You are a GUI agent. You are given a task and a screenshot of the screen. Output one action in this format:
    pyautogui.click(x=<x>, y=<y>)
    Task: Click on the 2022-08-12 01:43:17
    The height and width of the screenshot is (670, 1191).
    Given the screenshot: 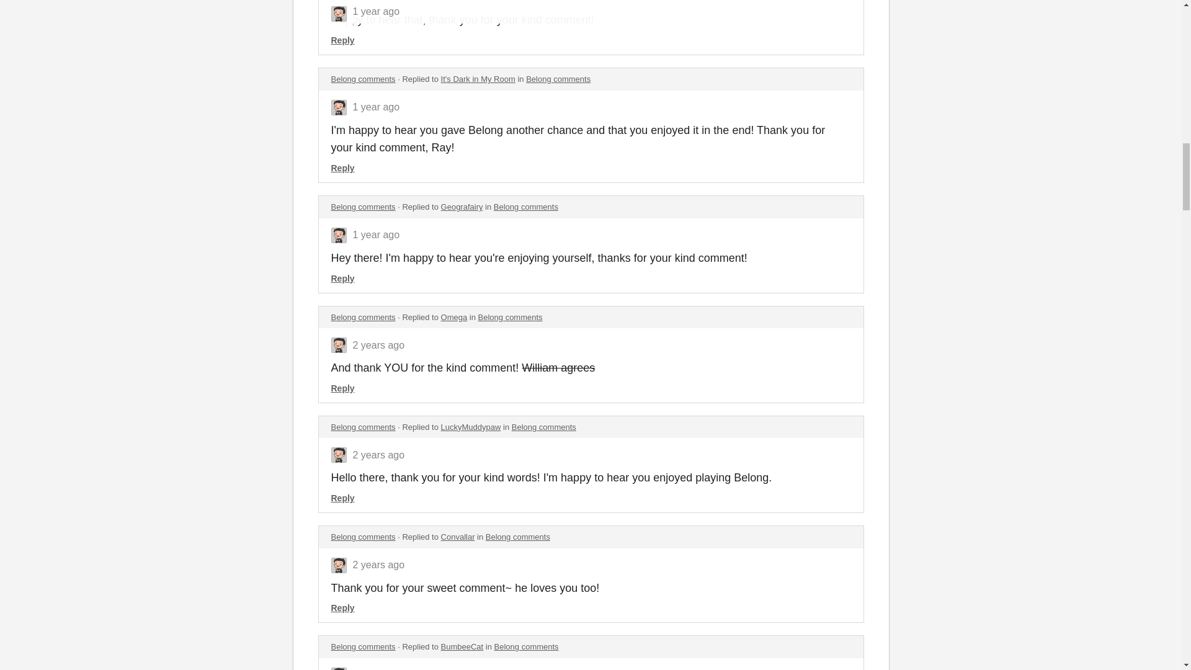 What is the action you would take?
    pyautogui.click(x=376, y=234)
    